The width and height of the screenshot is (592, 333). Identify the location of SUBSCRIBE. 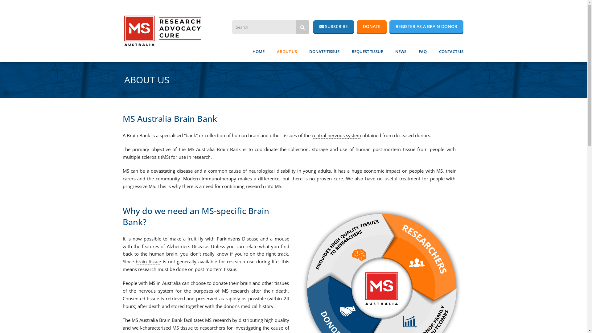
(334, 27).